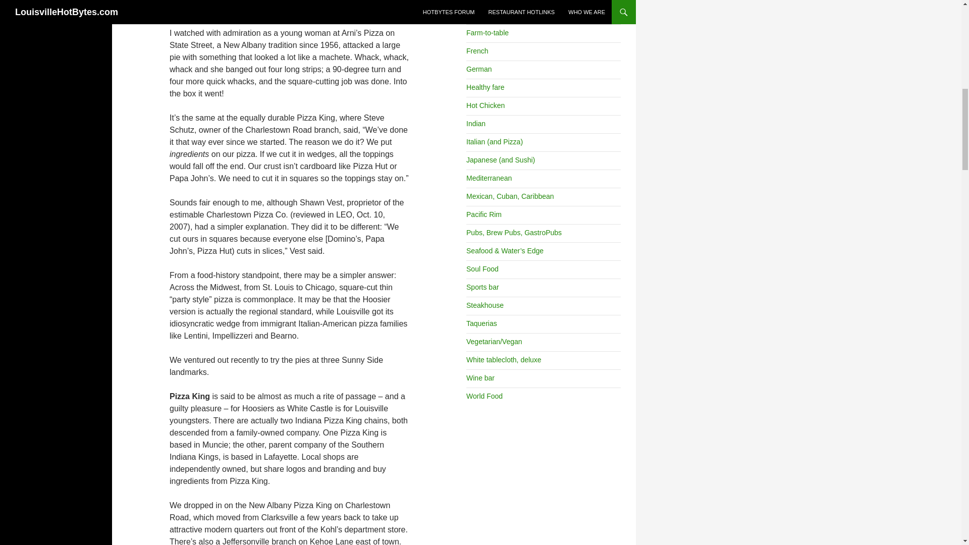 Image resolution: width=969 pixels, height=545 pixels. Describe the element at coordinates (479, 69) in the screenshot. I see `German` at that location.